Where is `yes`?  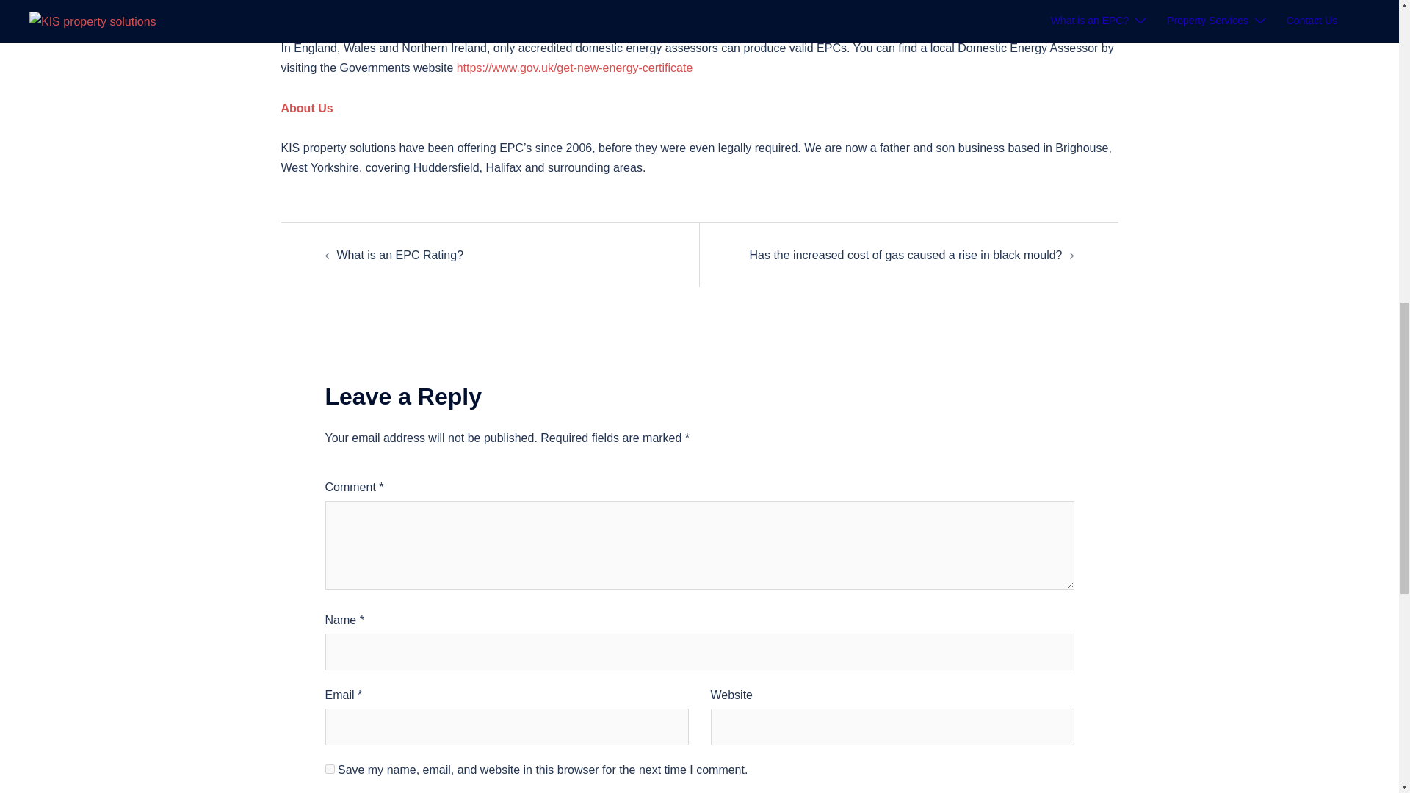 yes is located at coordinates (329, 770).